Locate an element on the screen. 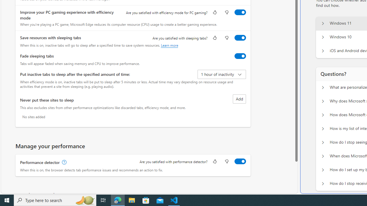  Performance detector, learn more is located at coordinates (64, 162).